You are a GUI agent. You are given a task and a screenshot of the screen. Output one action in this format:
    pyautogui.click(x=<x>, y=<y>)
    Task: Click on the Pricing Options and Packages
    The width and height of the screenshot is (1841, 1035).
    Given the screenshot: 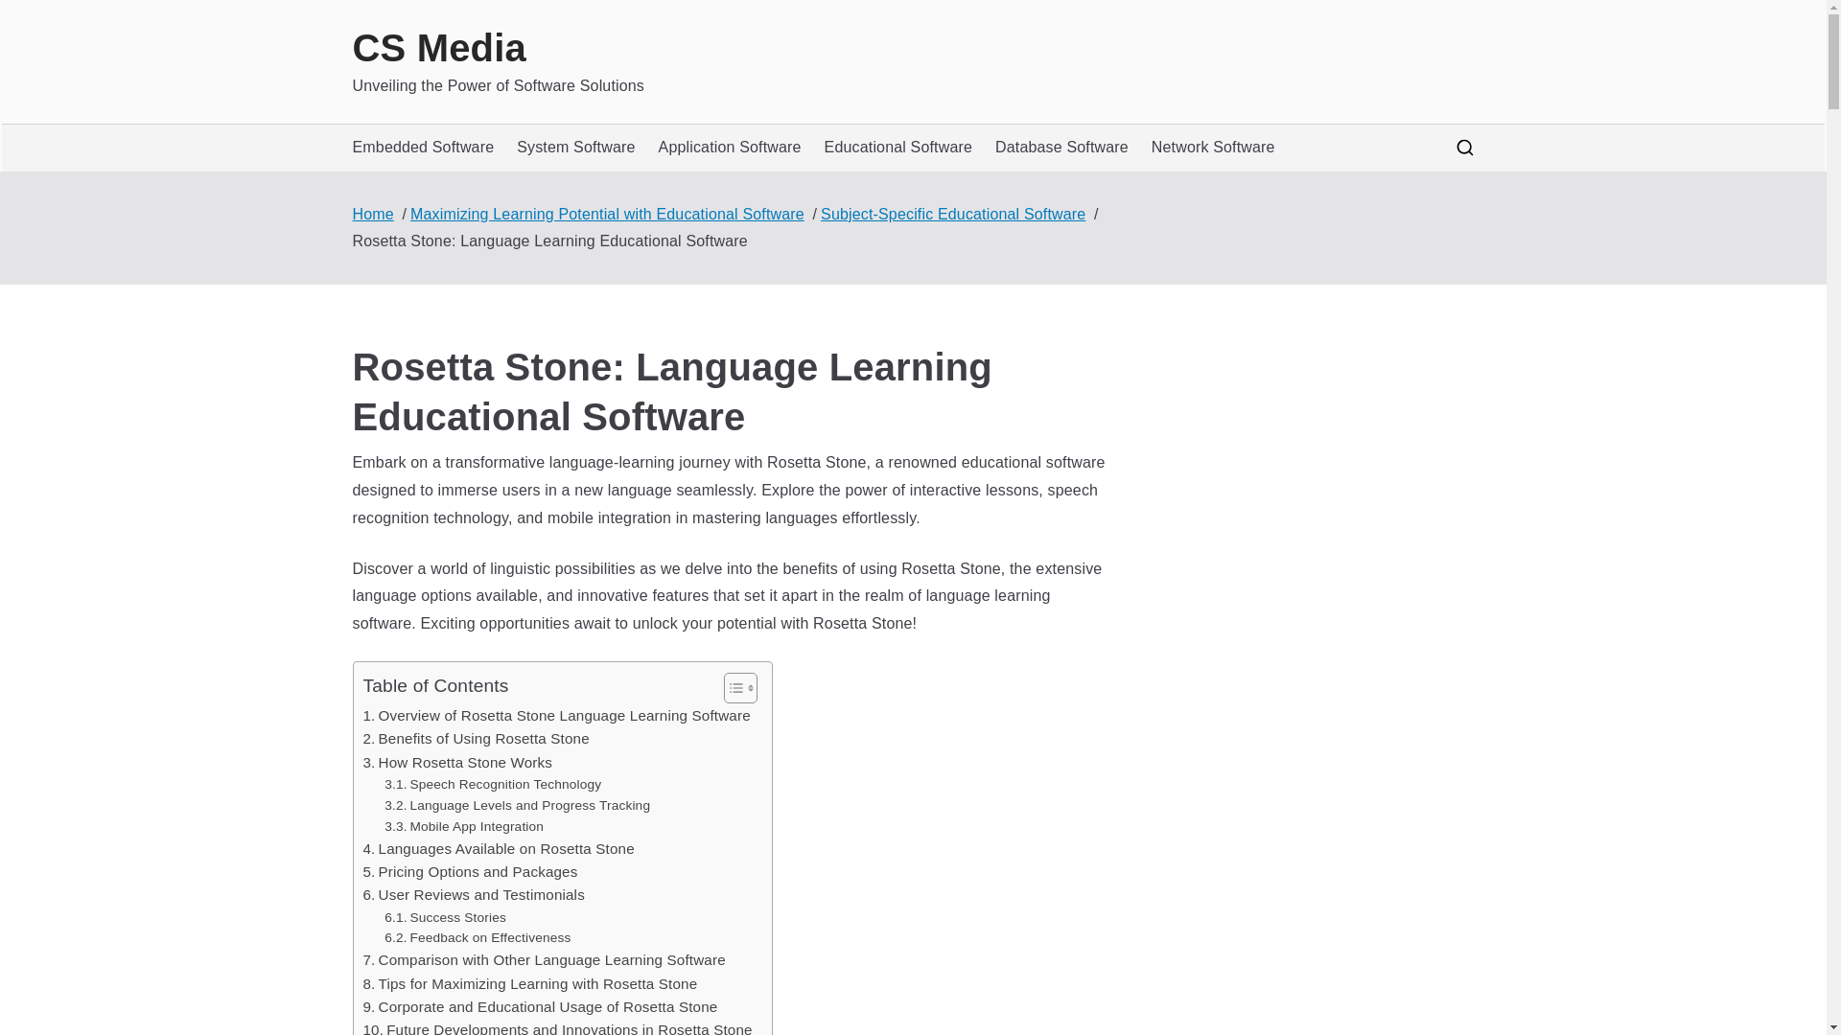 What is the action you would take?
    pyautogui.click(x=470, y=872)
    